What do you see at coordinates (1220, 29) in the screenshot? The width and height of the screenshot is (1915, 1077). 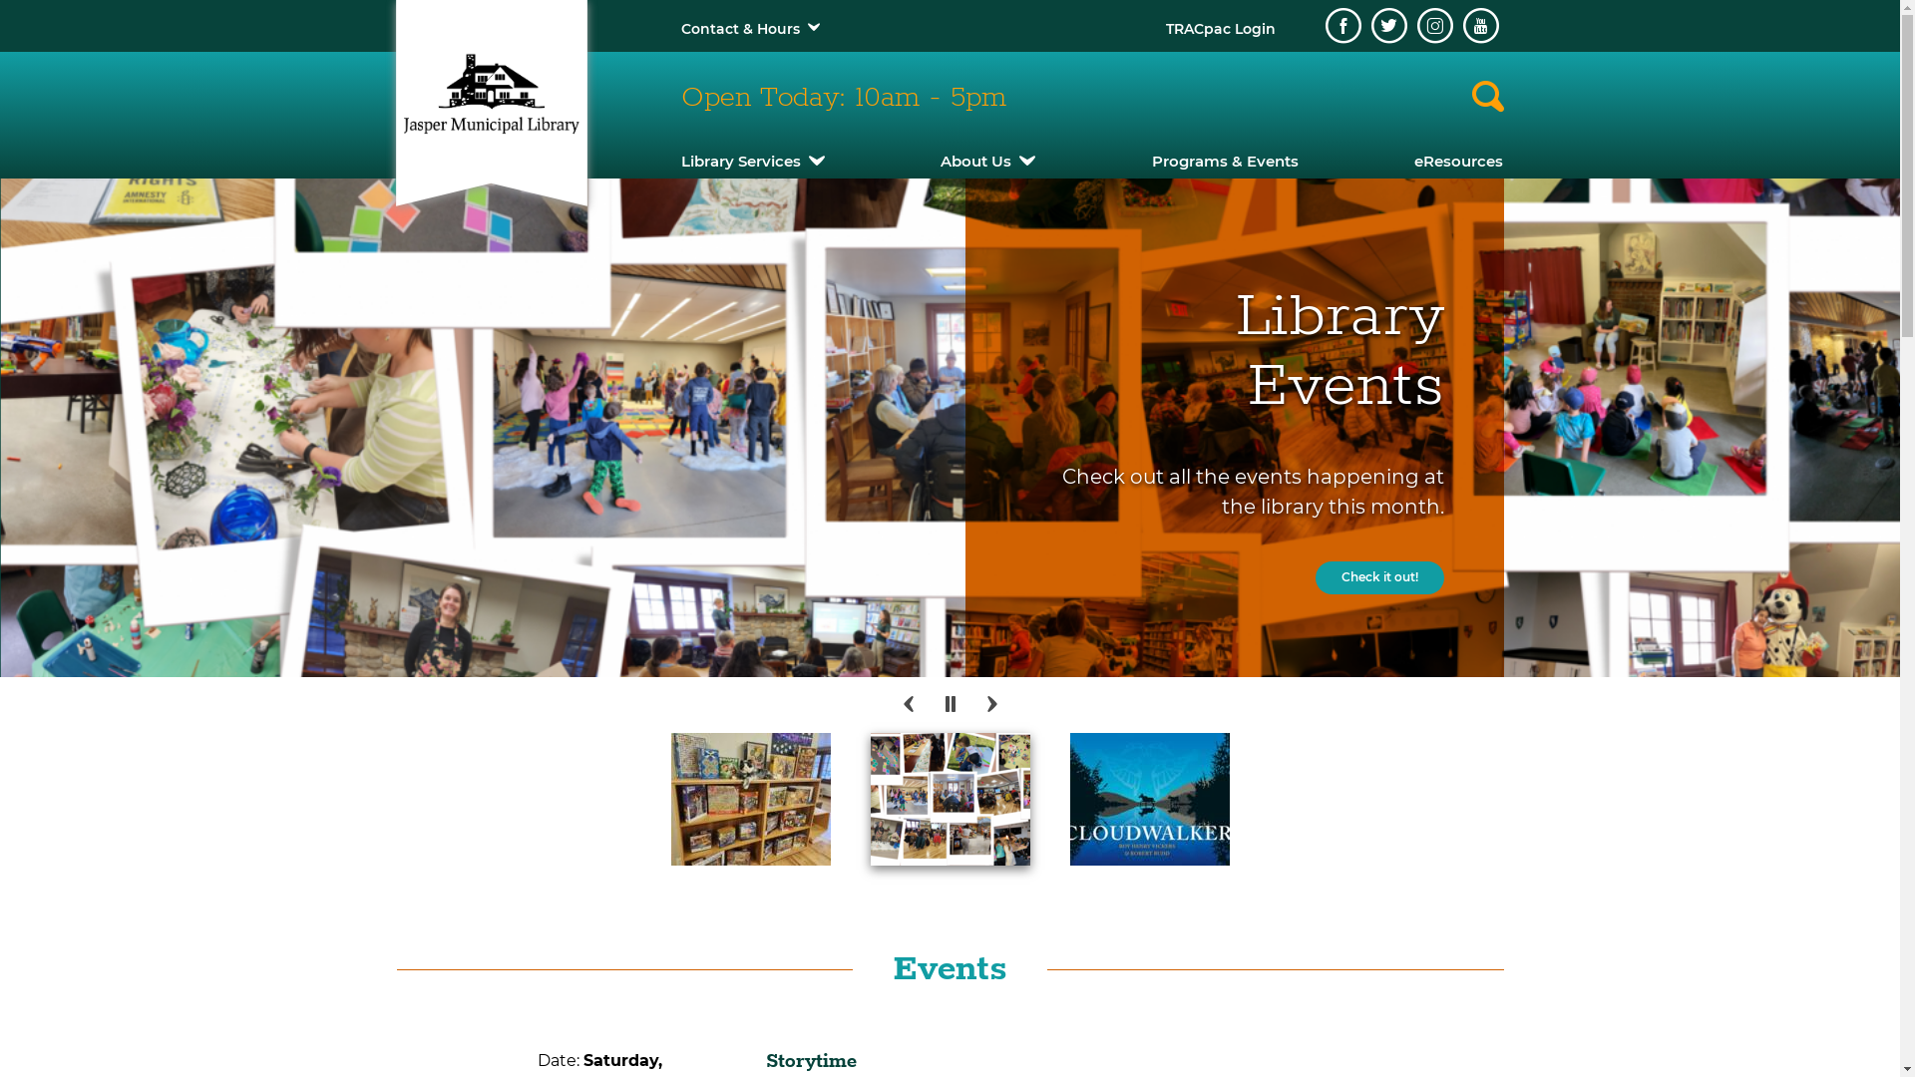 I see `TRACpac Login` at bounding box center [1220, 29].